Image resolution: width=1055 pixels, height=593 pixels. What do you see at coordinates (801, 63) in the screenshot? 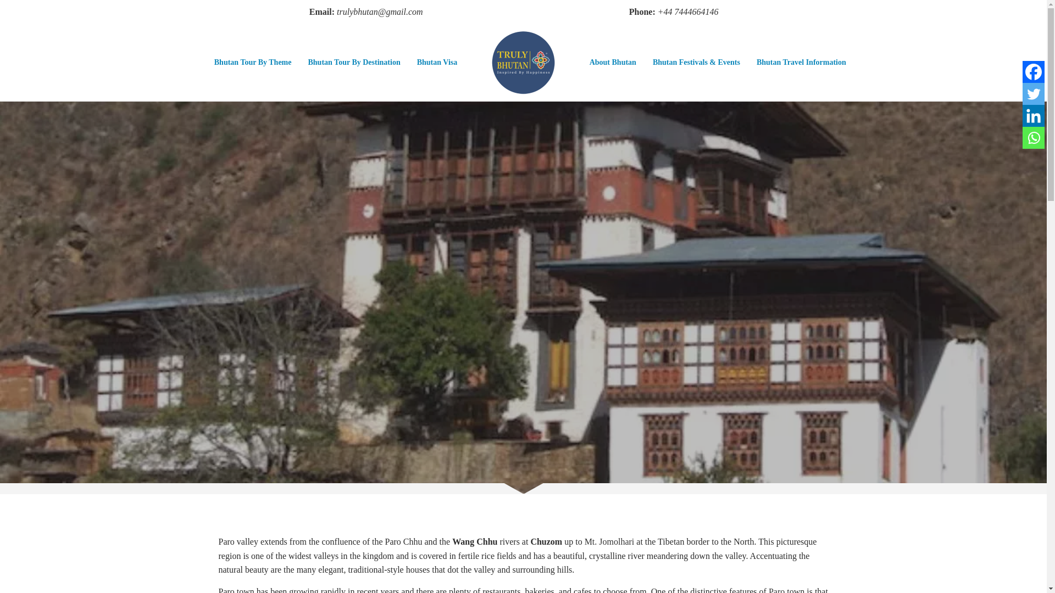
I see `Bhutan Travel Information` at bounding box center [801, 63].